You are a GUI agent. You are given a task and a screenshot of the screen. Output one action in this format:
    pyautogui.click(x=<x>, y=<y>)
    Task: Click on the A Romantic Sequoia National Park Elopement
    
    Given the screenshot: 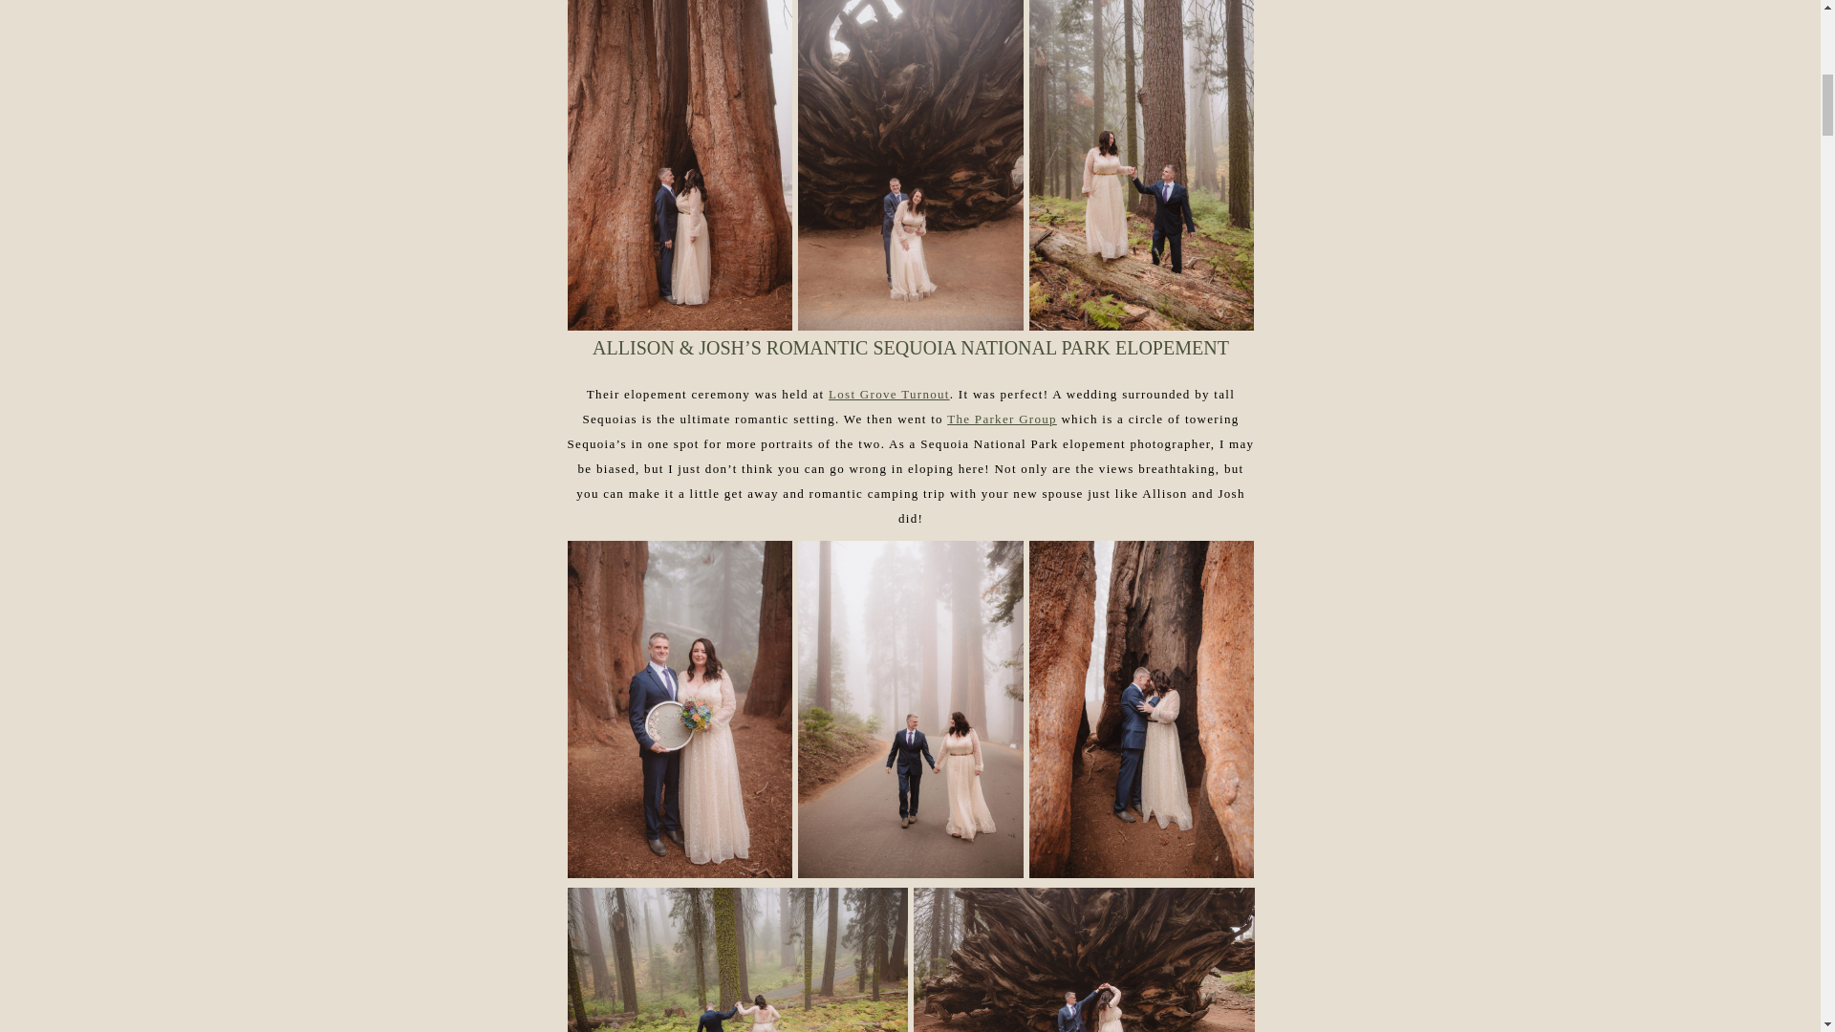 What is the action you would take?
    pyautogui.click(x=738, y=959)
    